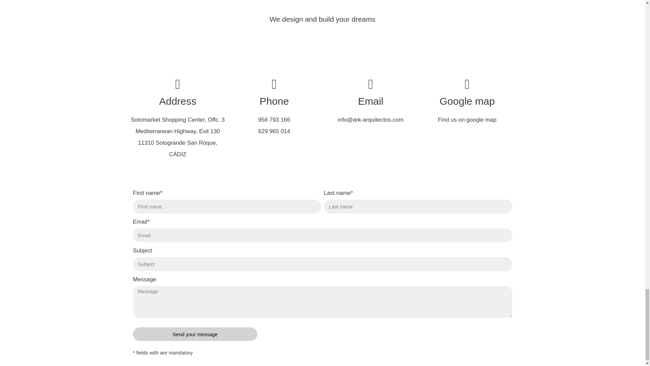 The height and width of the screenshot is (366, 650). Describe the element at coordinates (274, 120) in the screenshot. I see `956 793 166` at that location.